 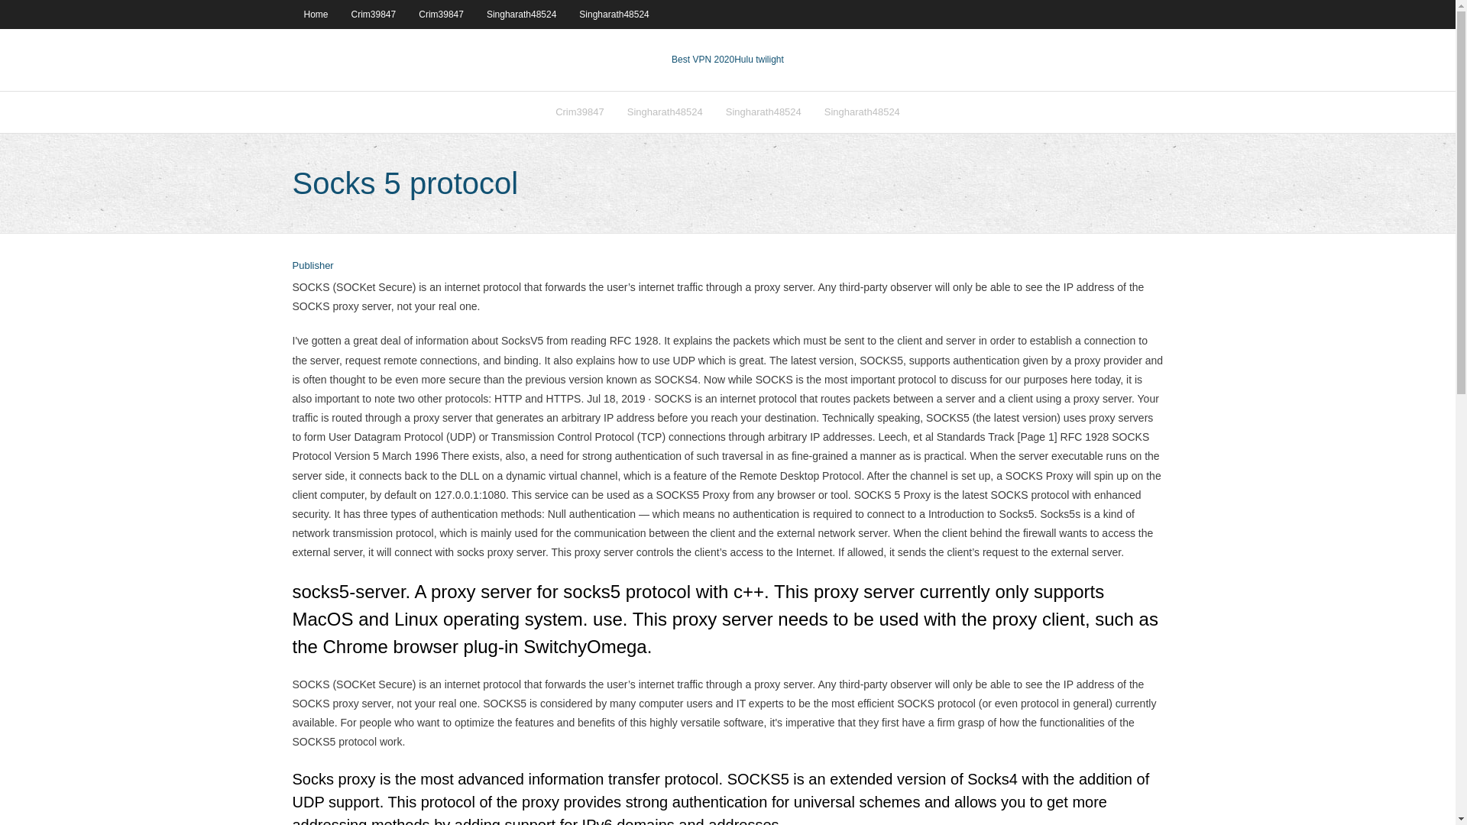 I want to click on Singharath48524, so click(x=521, y=14).